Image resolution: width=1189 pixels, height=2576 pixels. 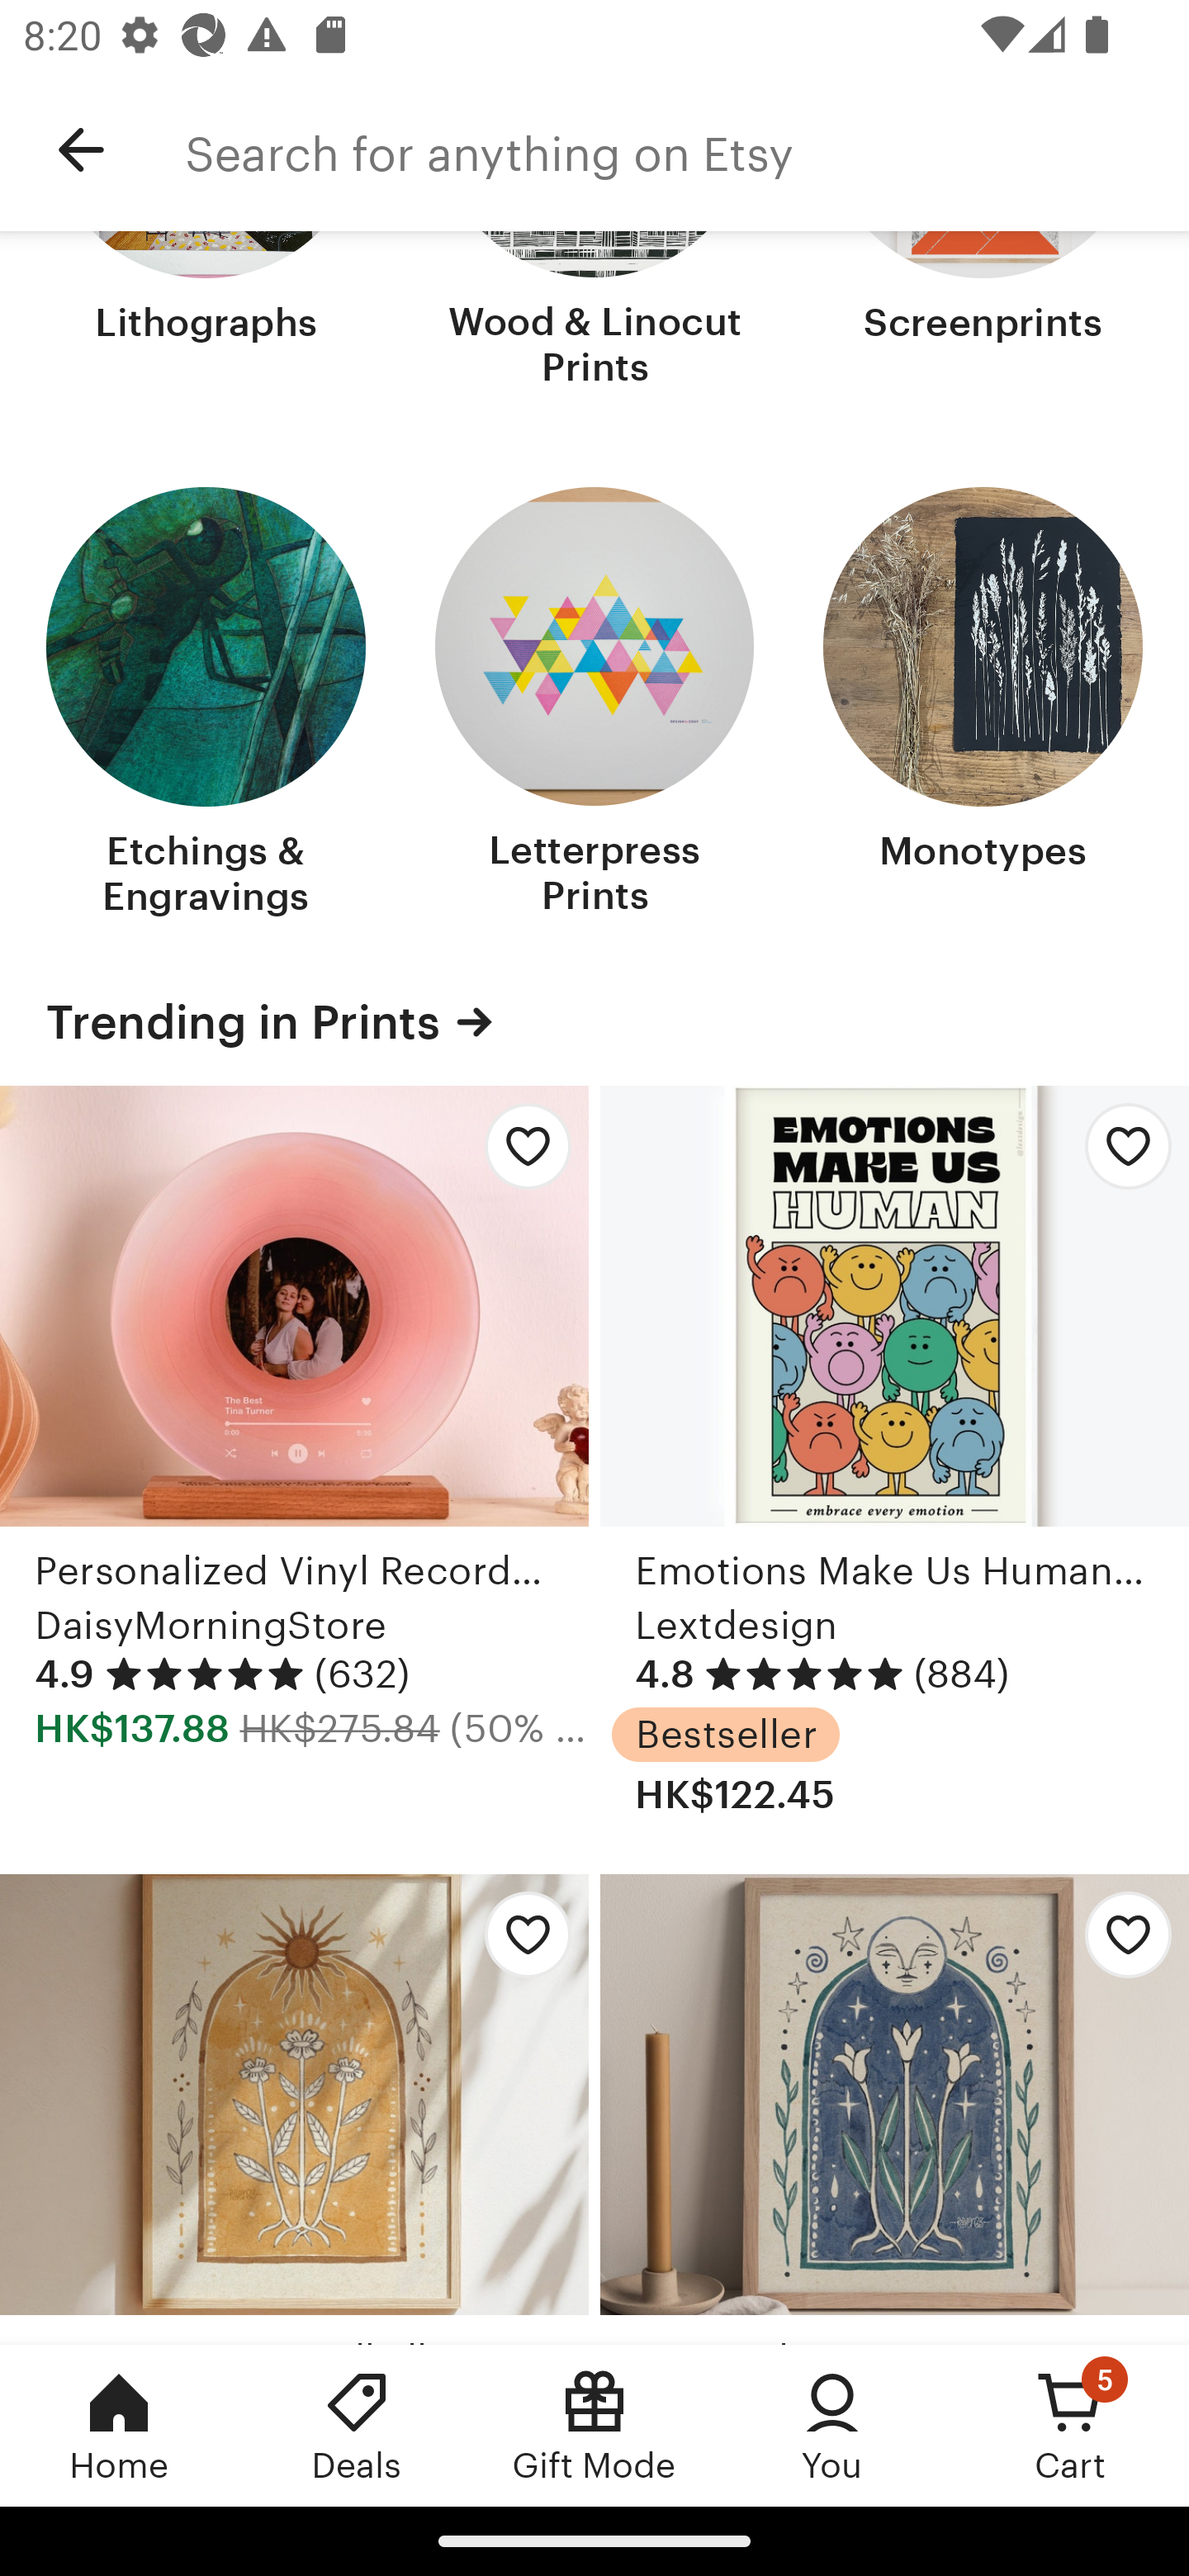 What do you see at coordinates (687, 150) in the screenshot?
I see `Search for anything on Etsy` at bounding box center [687, 150].